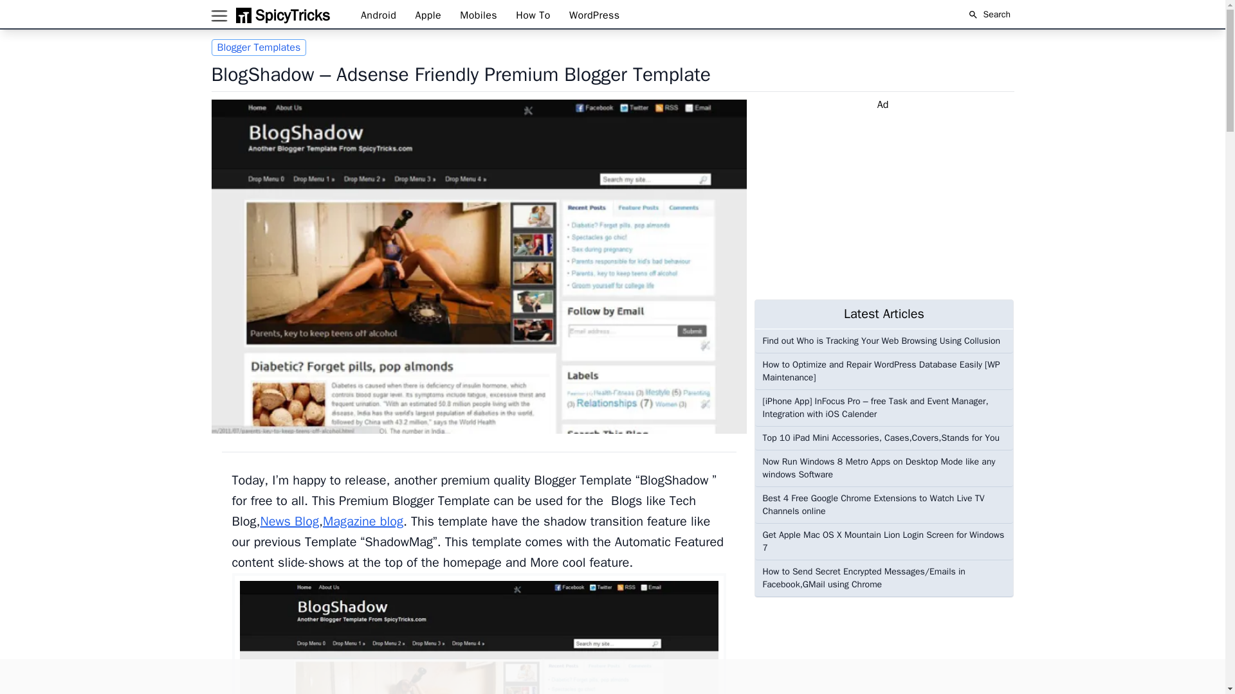 This screenshot has width=1235, height=694. I want to click on SpicyTricks, so click(280, 15).